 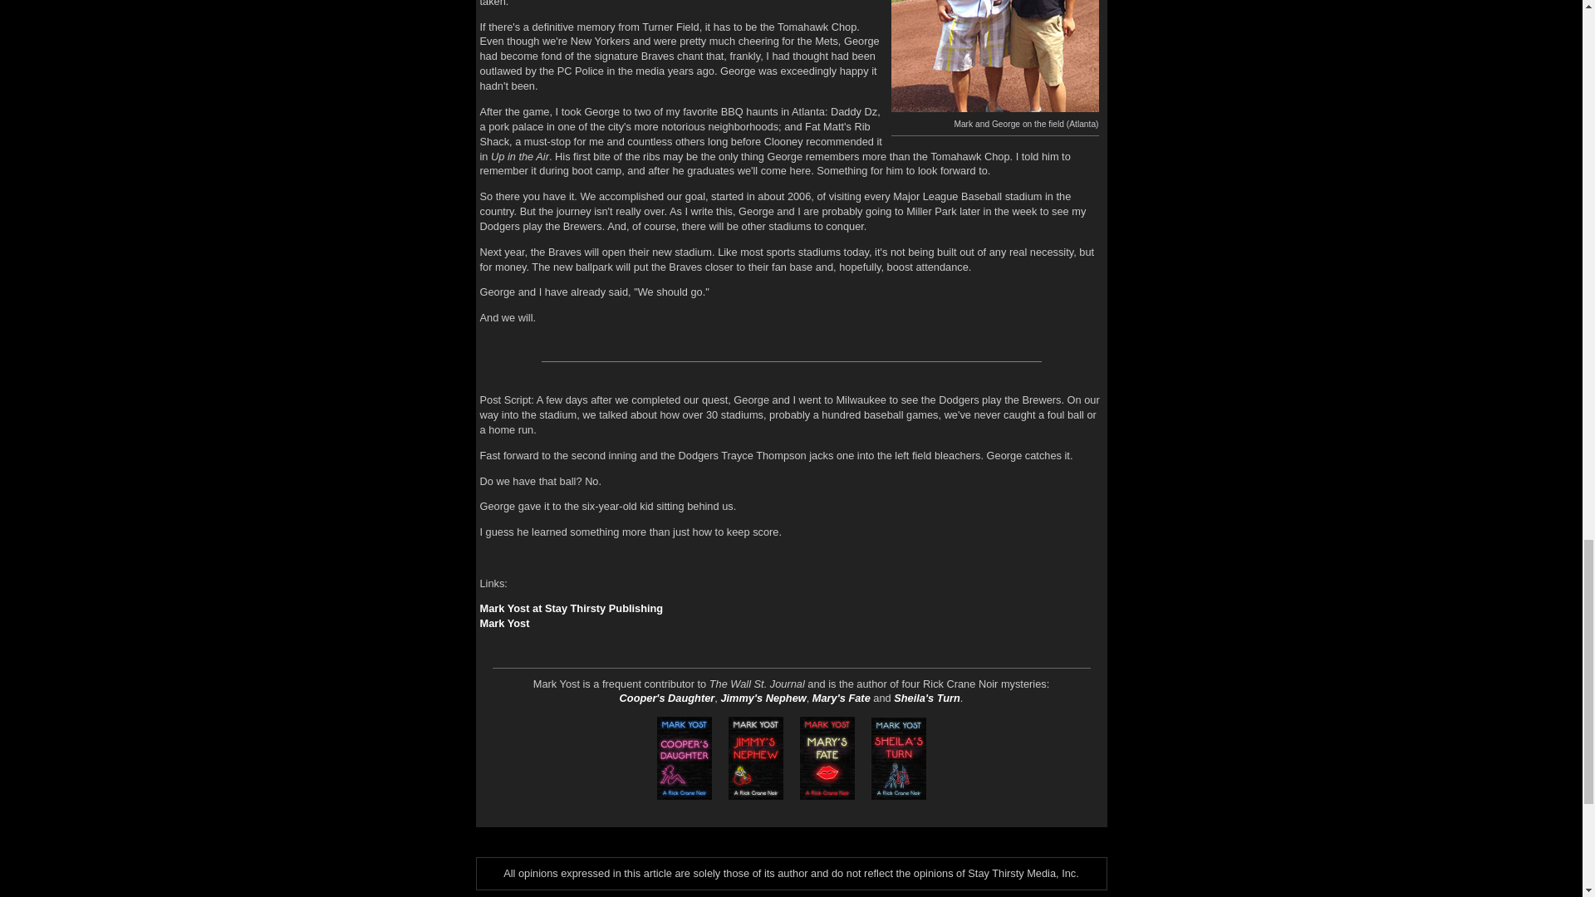 I want to click on Cooper's Daughter, so click(x=667, y=698).